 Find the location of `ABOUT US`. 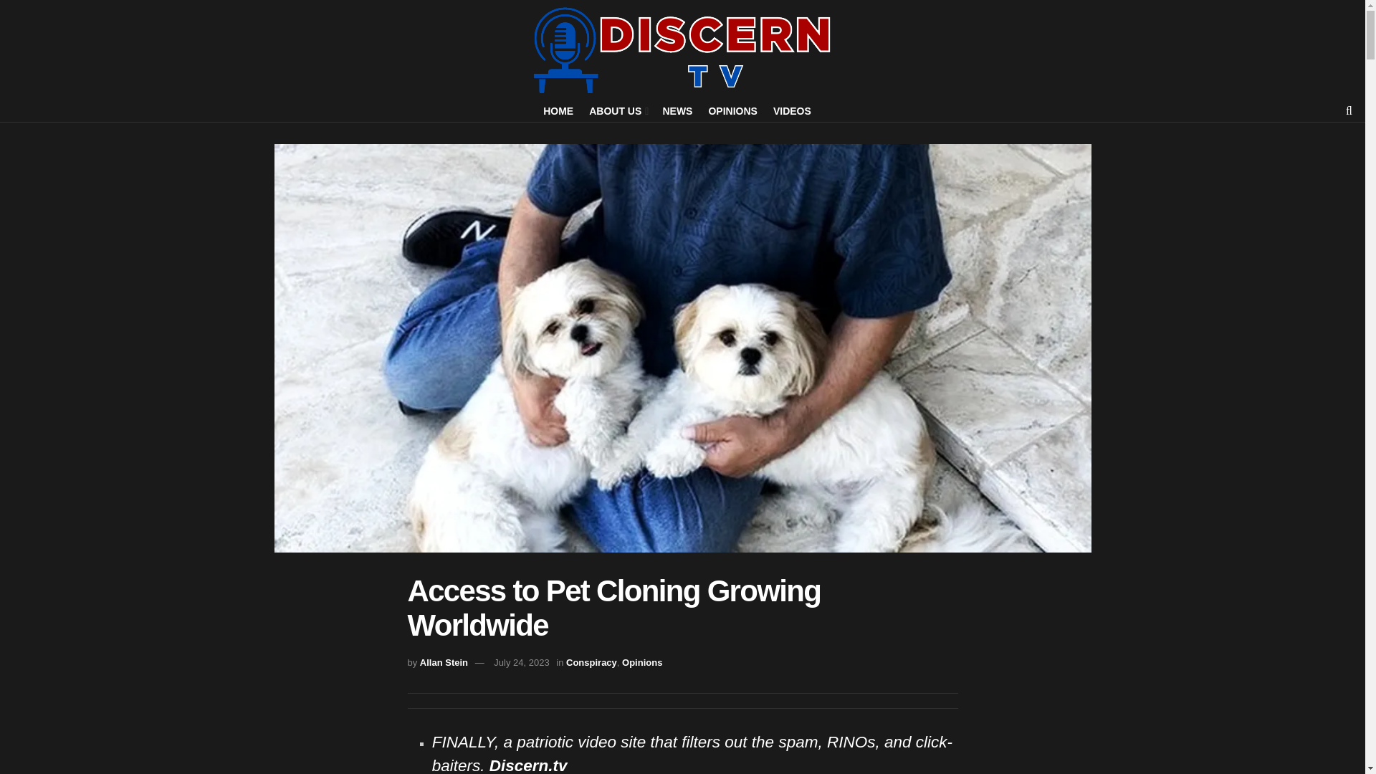

ABOUT US is located at coordinates (618, 110).